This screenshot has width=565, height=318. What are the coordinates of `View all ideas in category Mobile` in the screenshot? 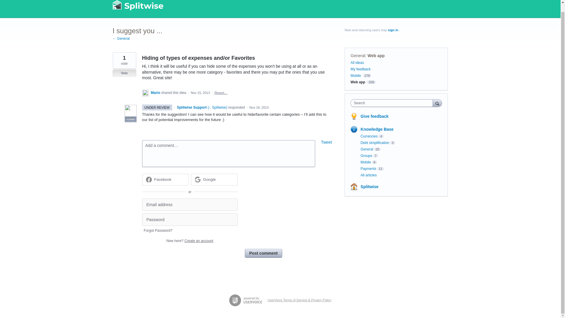 It's located at (355, 75).